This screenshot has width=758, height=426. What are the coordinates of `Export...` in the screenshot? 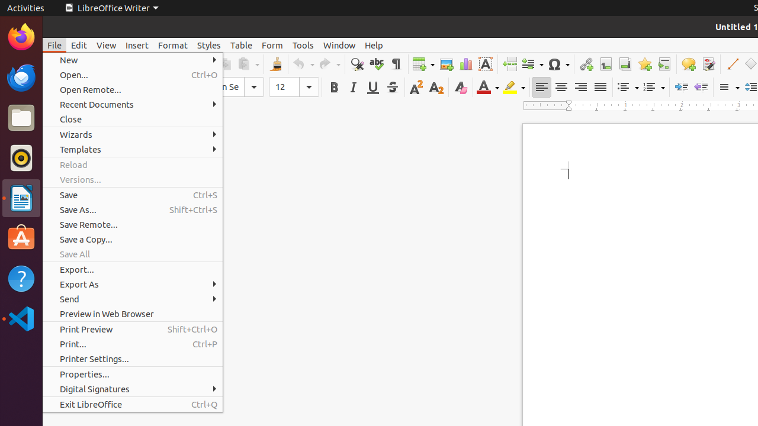 It's located at (133, 270).